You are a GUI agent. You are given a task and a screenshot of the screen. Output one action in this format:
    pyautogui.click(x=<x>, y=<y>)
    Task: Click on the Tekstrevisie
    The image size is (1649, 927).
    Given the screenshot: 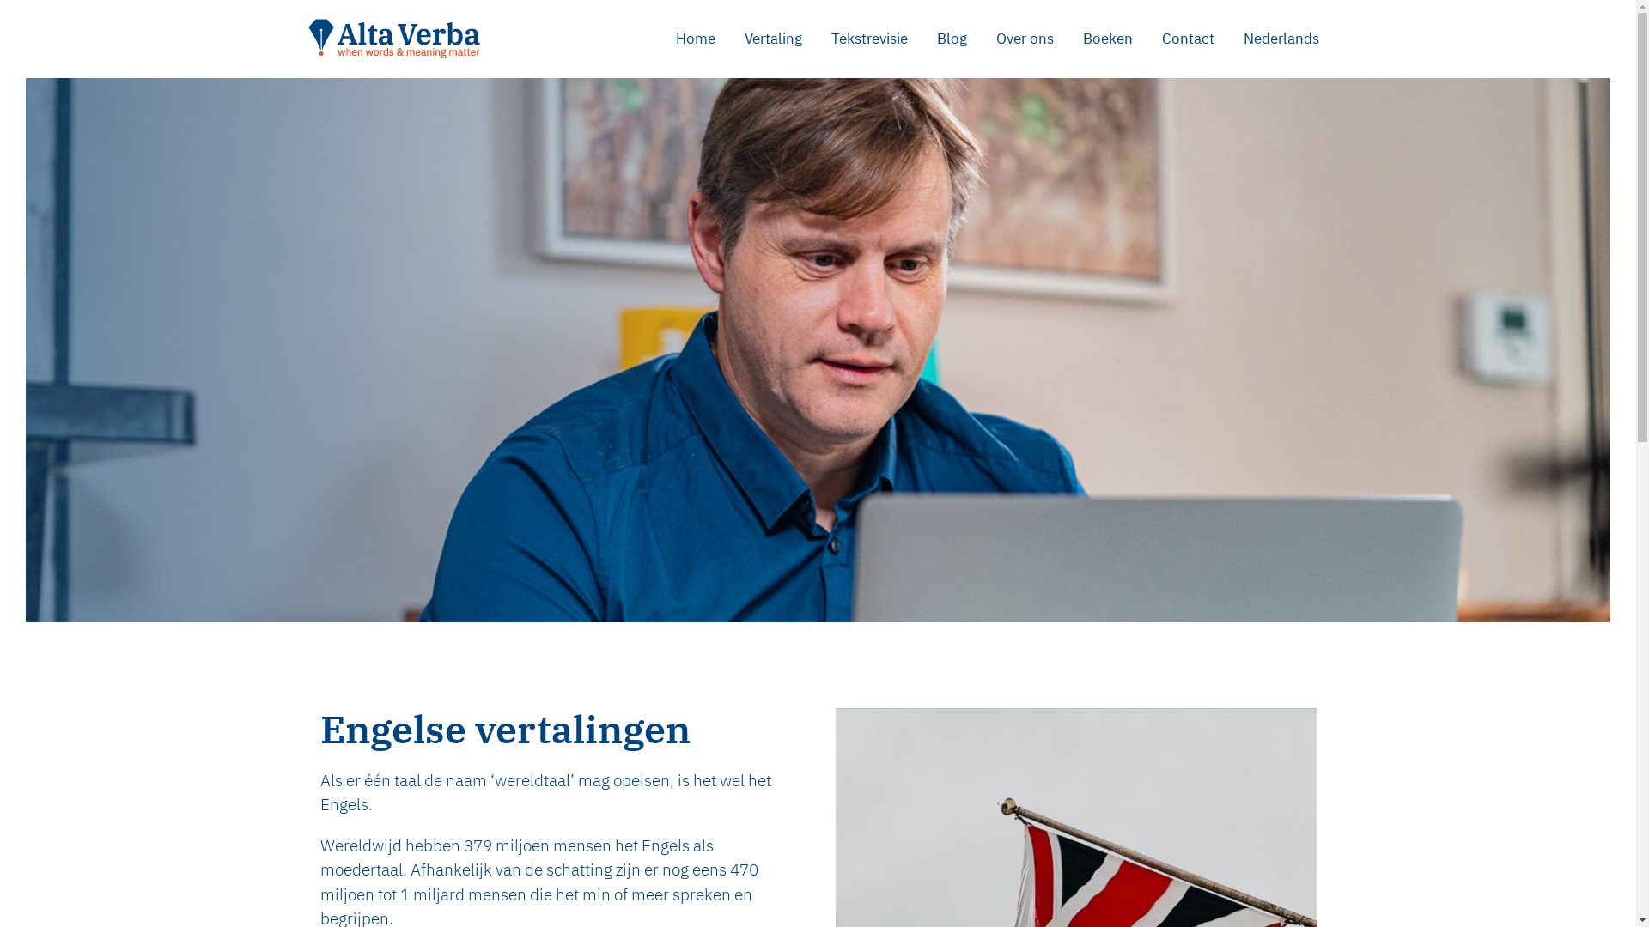 What is the action you would take?
    pyautogui.click(x=869, y=39)
    